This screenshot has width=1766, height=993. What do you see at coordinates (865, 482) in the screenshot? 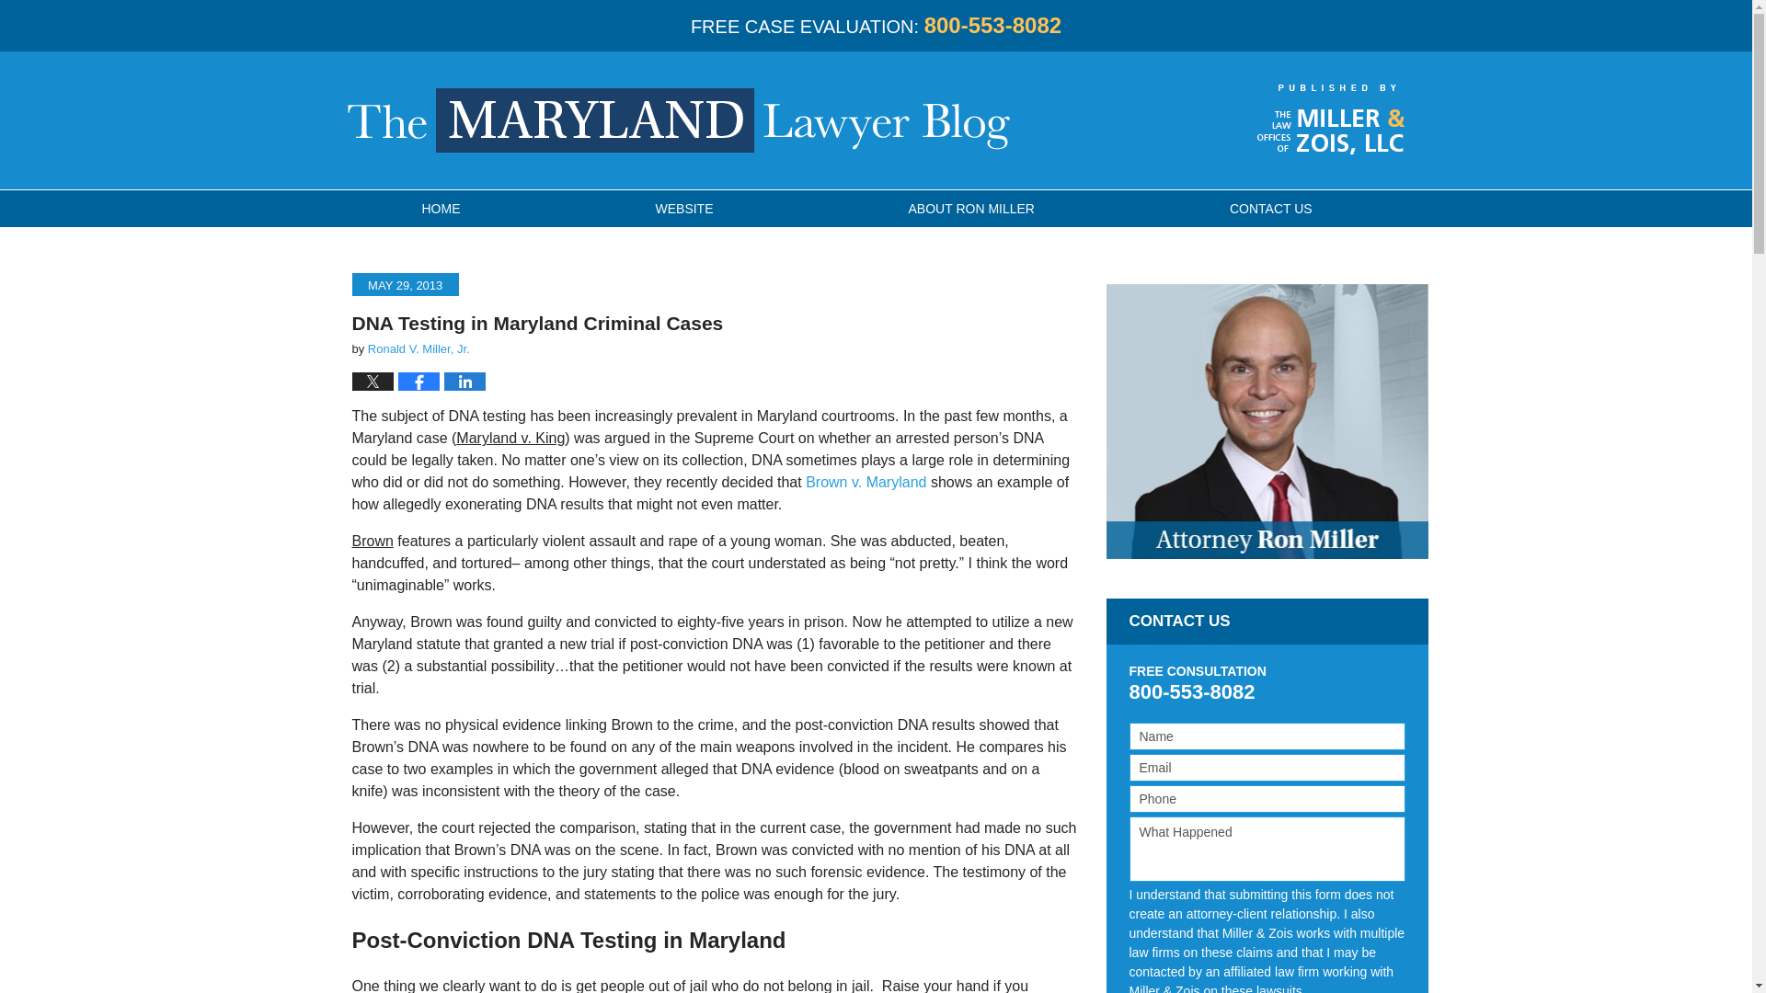
I see `Brown v. Maryland` at bounding box center [865, 482].